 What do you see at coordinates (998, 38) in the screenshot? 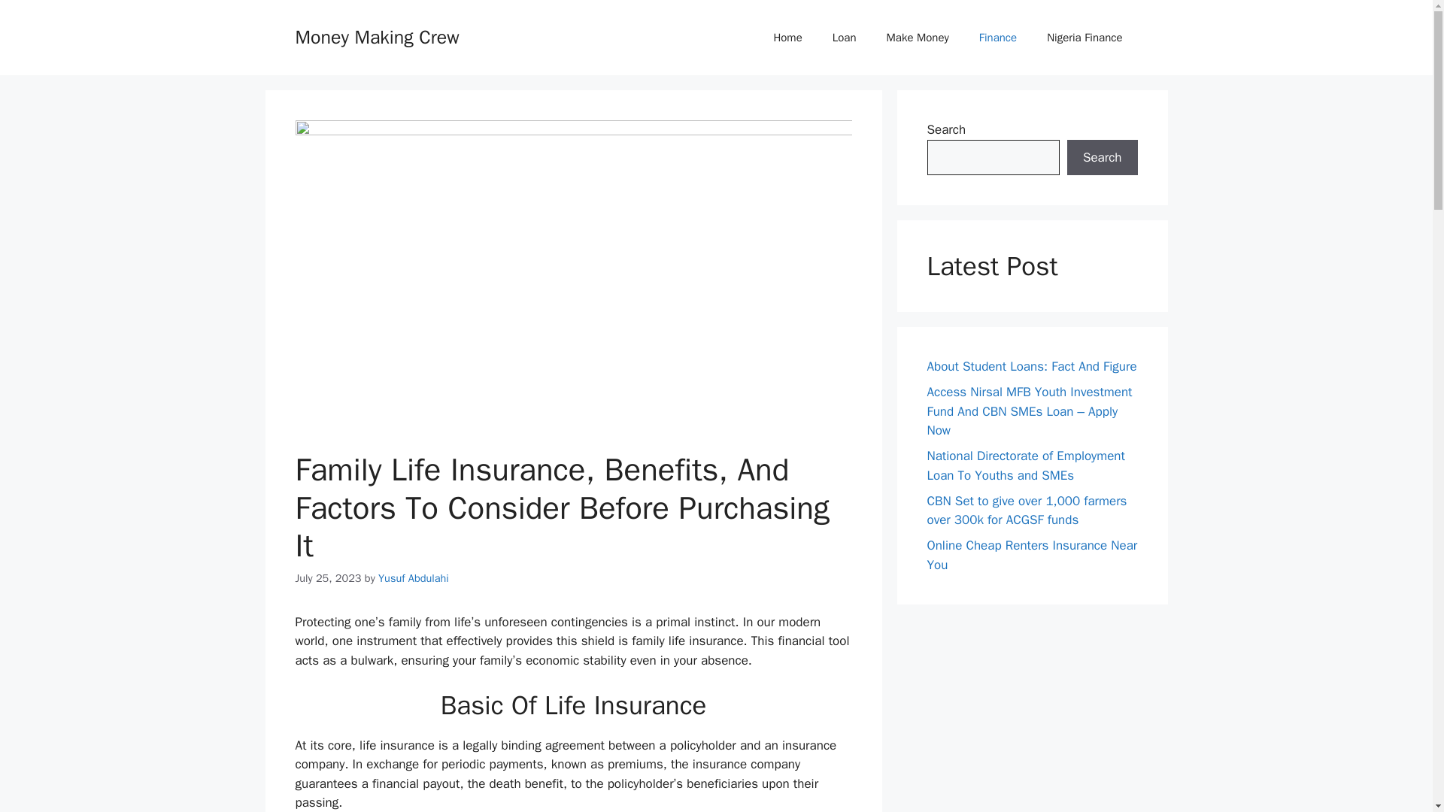
I see `Finance` at bounding box center [998, 38].